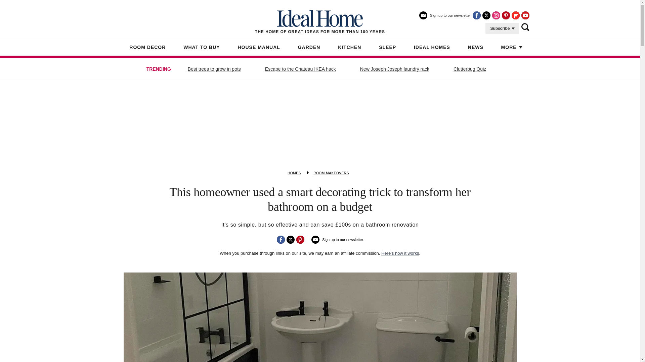  What do you see at coordinates (202, 48) in the screenshot?
I see `WHAT TO BUY` at bounding box center [202, 48].